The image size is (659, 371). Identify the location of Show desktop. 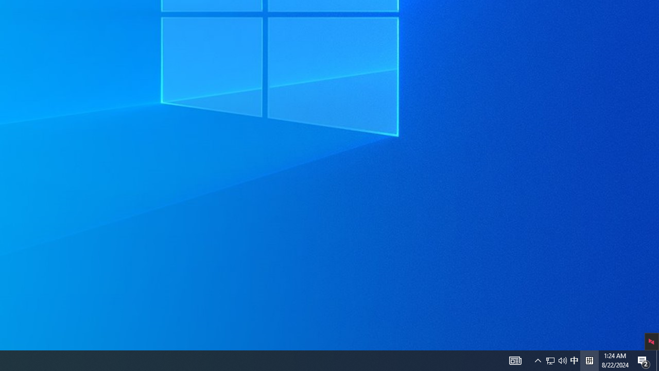
(515, 361).